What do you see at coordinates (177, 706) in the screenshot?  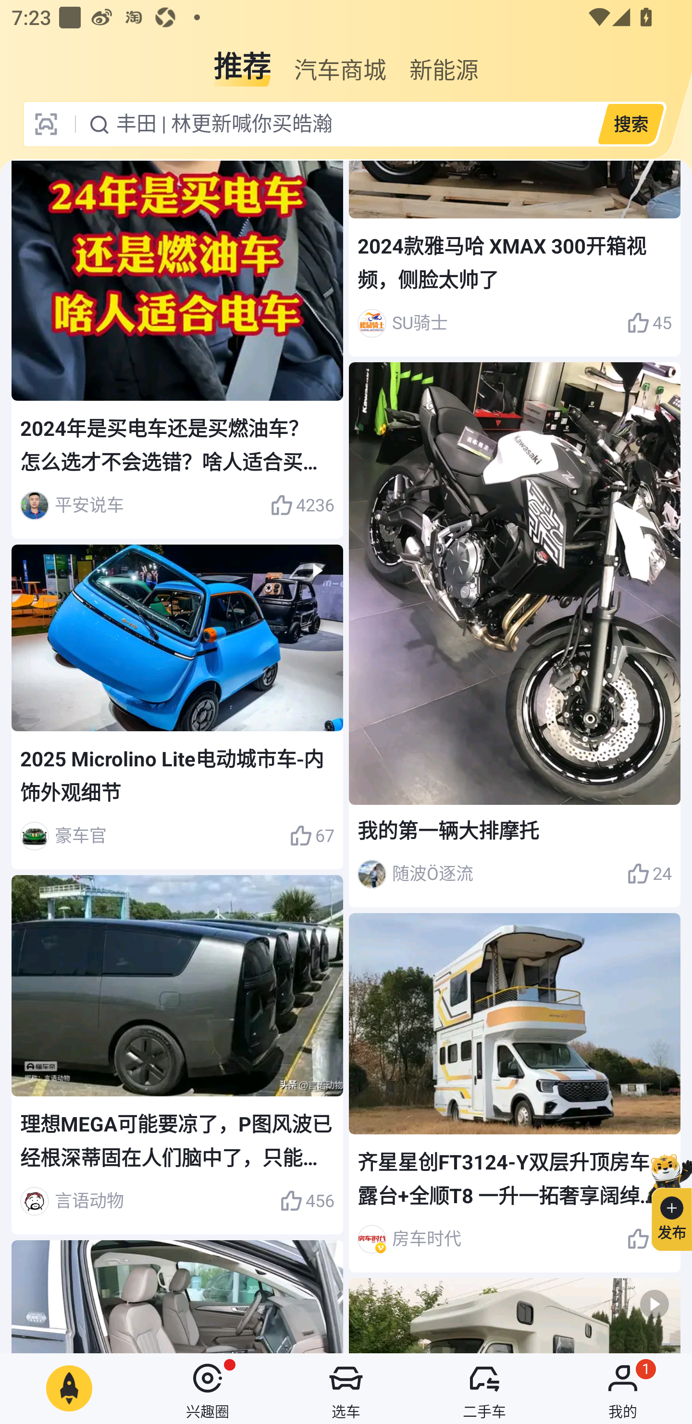 I see ` 2025 Microlino Lite电动城市车-内饰外观细节 豪车官 67` at bounding box center [177, 706].